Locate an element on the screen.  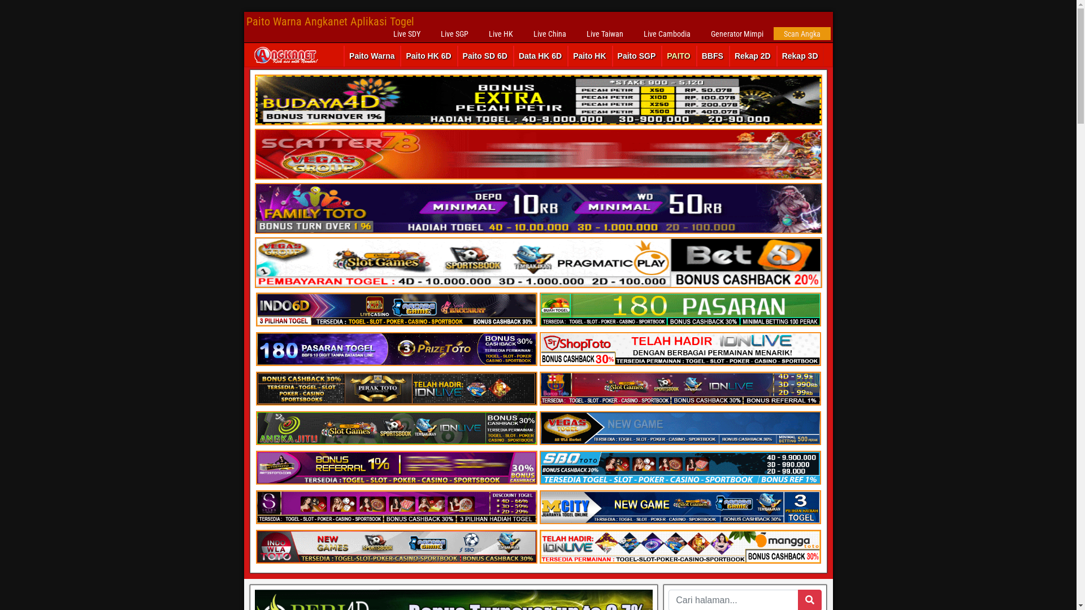
Rekap 3D is located at coordinates (800, 56).